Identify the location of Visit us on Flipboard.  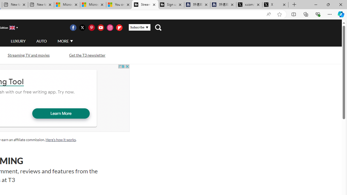
(119, 28).